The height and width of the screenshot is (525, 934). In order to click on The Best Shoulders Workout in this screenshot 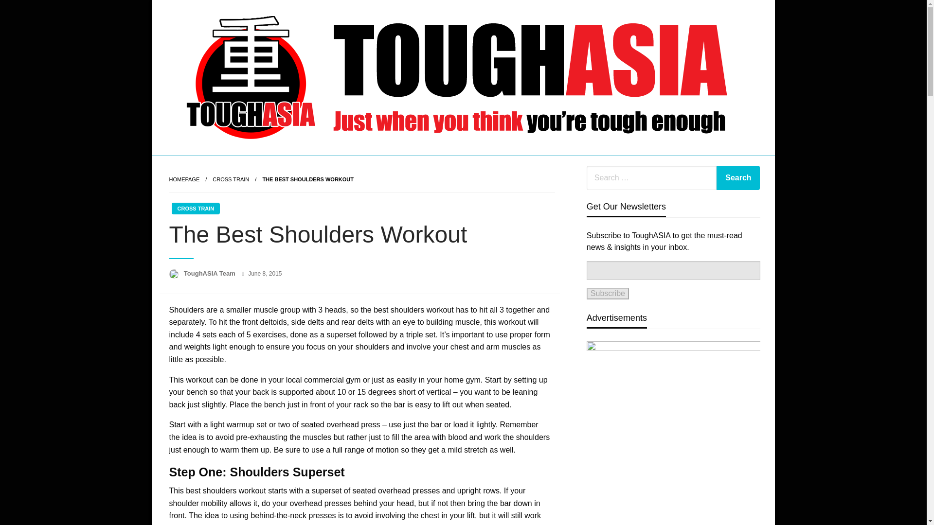, I will do `click(308, 179)`.